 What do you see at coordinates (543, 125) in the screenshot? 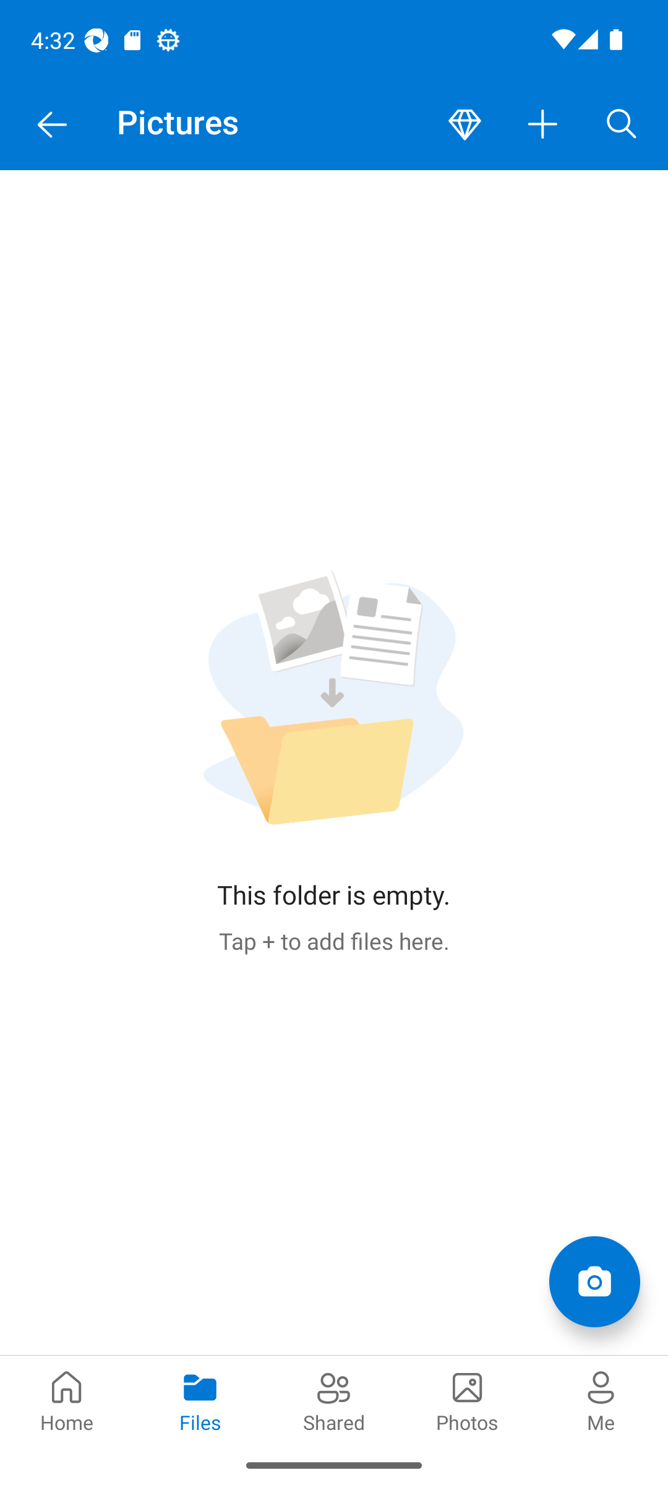
I see `More actions button` at bounding box center [543, 125].